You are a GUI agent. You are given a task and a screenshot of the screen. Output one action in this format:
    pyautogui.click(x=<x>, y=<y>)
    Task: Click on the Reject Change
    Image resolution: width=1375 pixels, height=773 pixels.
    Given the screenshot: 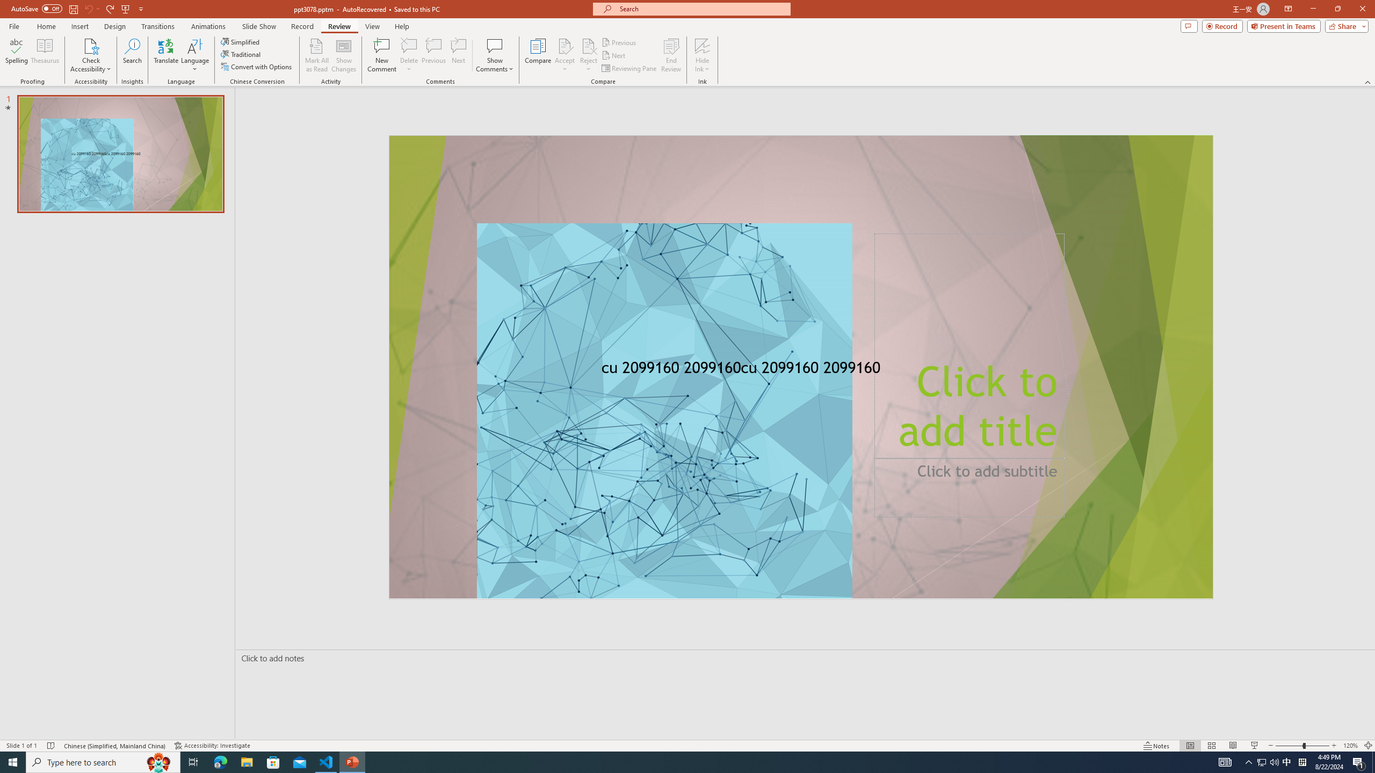 What is the action you would take?
    pyautogui.click(x=589, y=46)
    